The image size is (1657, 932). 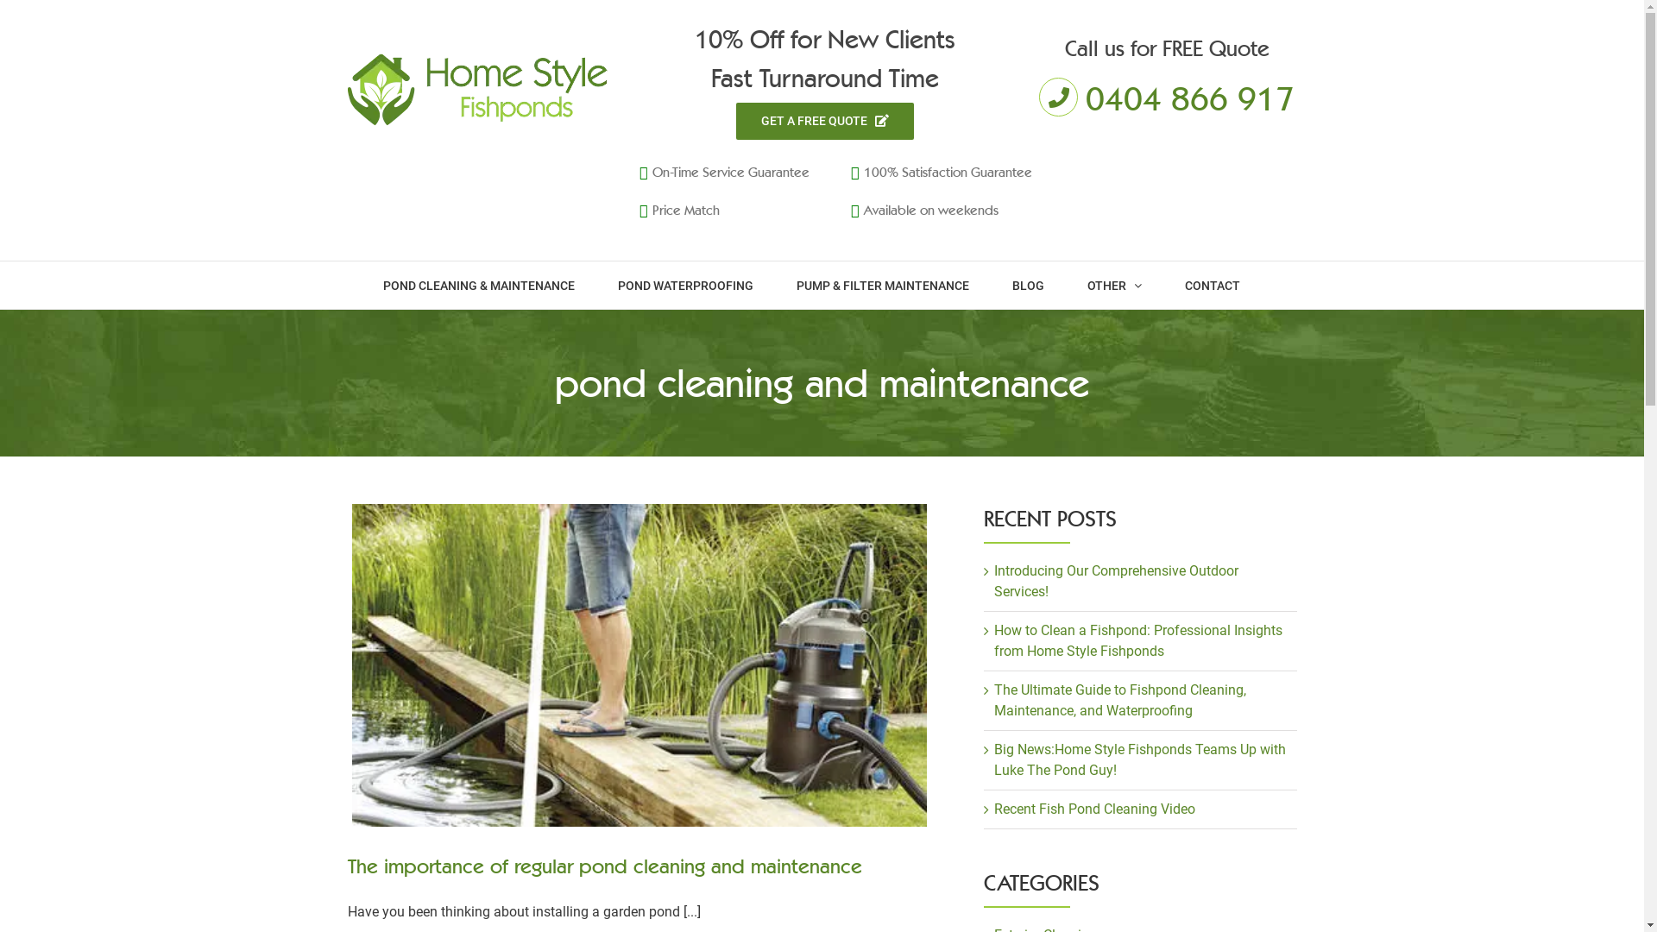 I want to click on PUMP & FILTER MAINTENANCE, so click(x=882, y=285).